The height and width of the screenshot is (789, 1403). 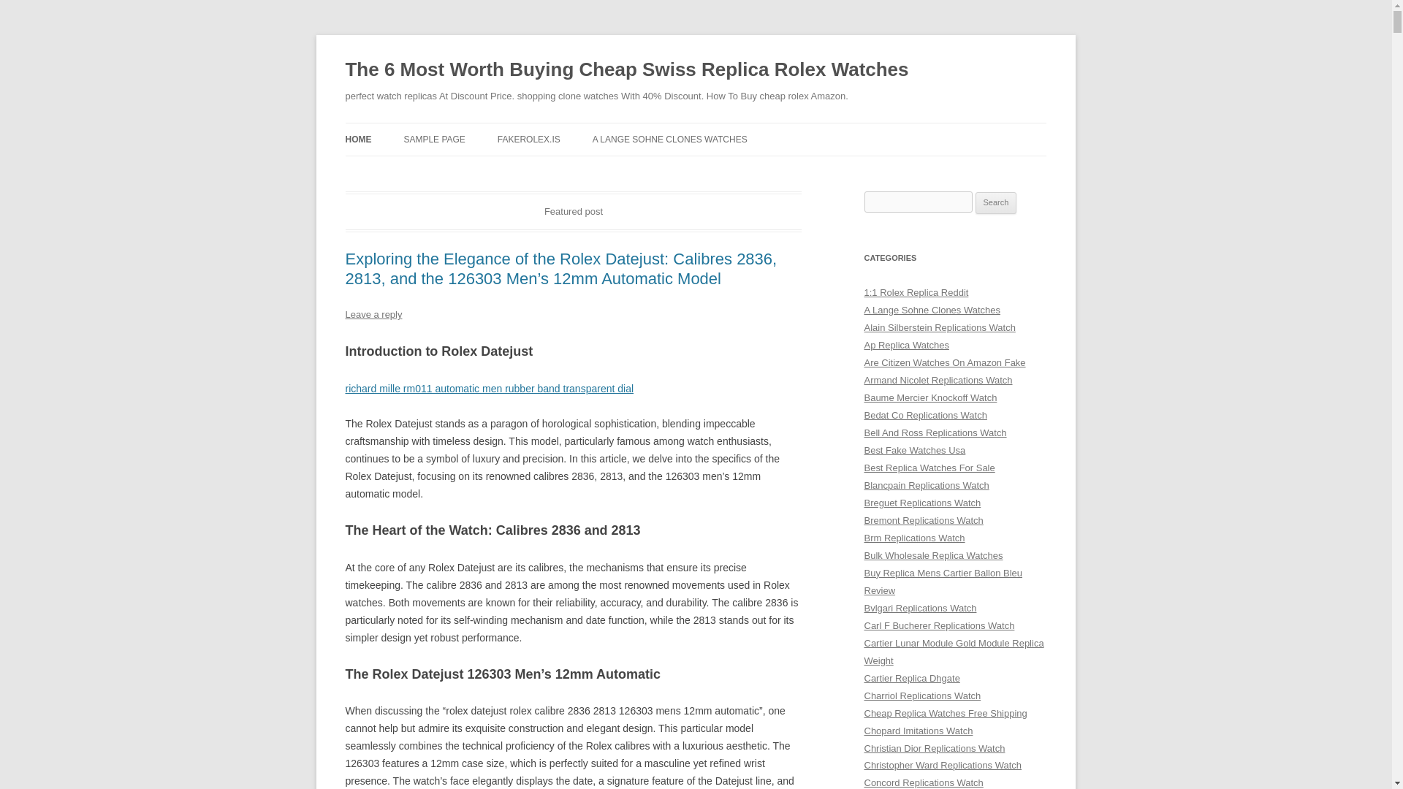 I want to click on A LANGE SOHNE CLONES WATCHES, so click(x=669, y=139).